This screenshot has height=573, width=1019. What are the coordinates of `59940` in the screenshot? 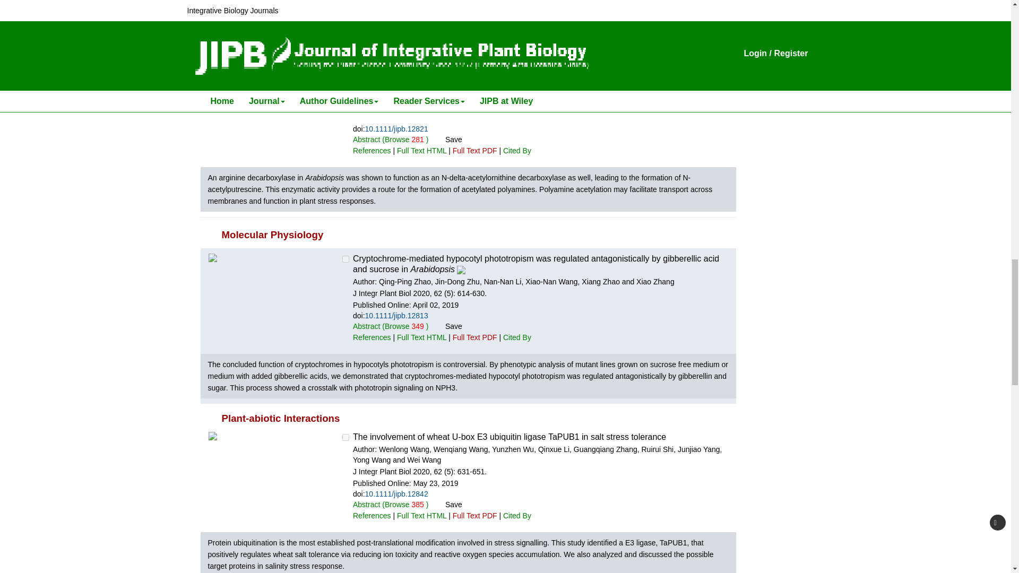 It's located at (346, 437).